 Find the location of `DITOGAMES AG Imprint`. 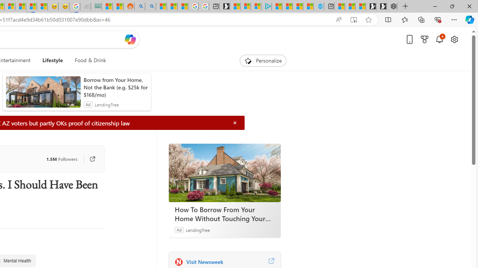

DITOGAMES AG Imprint is located at coordinates (96, 7).